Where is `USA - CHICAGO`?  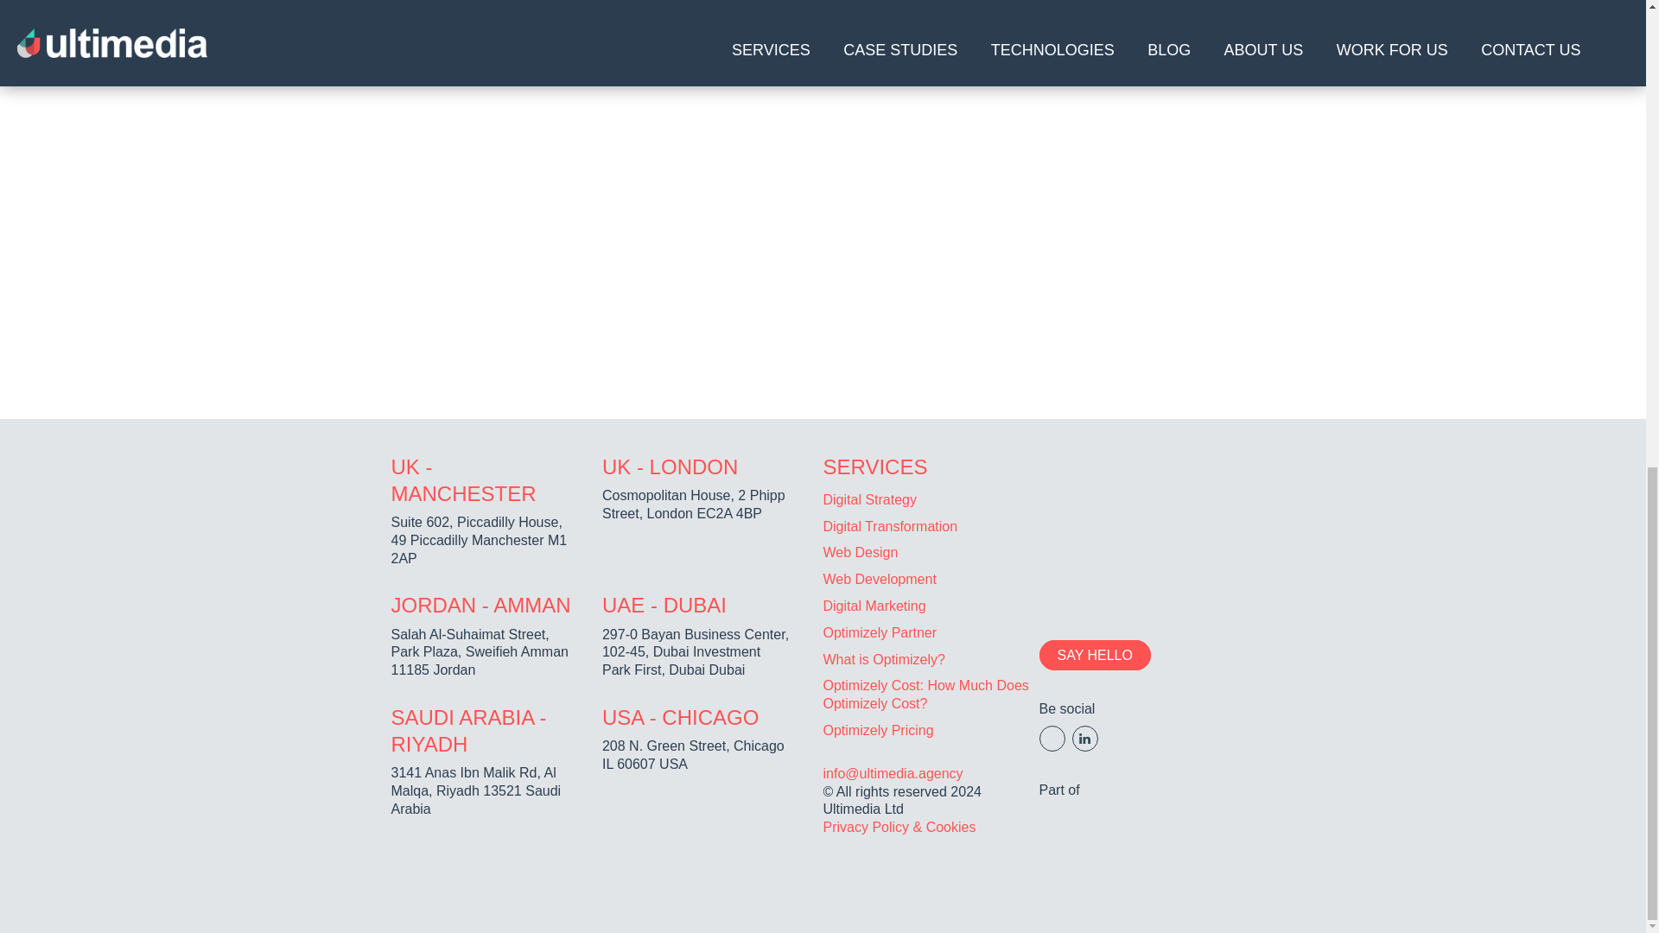 USA - CHICAGO is located at coordinates (679, 717).